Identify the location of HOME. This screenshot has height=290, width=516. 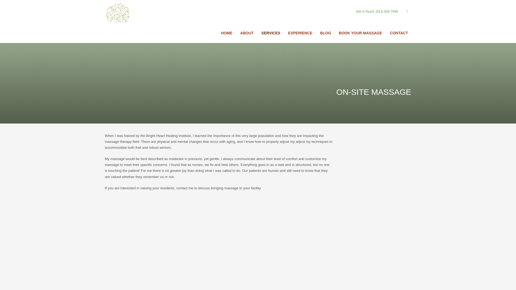
(227, 33).